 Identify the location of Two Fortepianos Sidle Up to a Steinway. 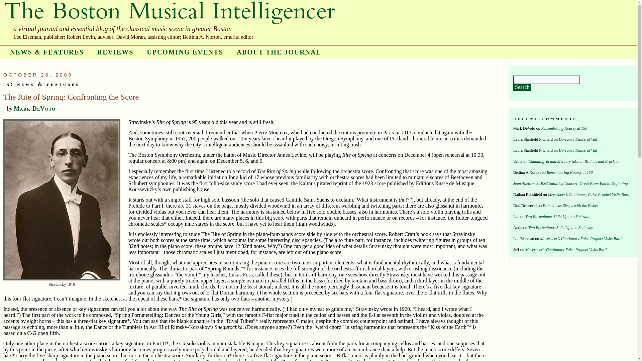
(557, 217).